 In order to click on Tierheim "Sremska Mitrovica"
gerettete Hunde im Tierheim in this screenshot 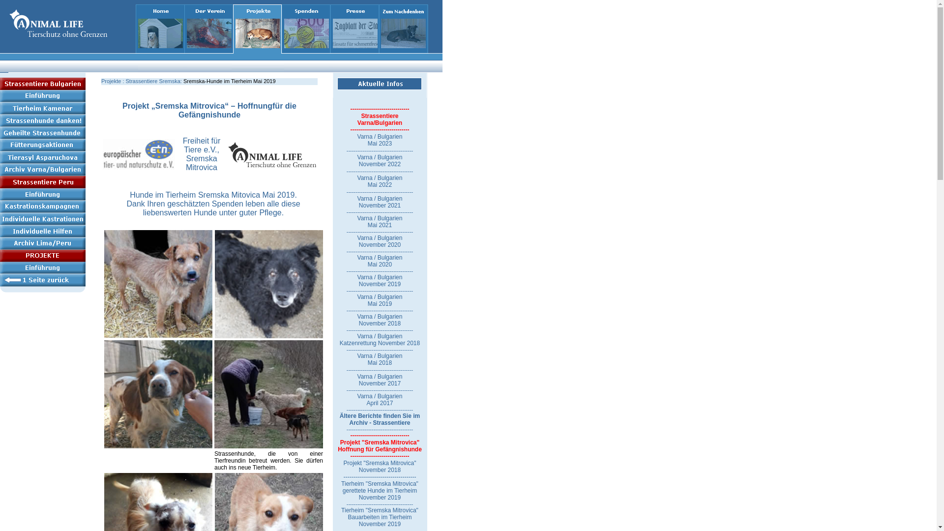, I will do `click(380, 487)`.